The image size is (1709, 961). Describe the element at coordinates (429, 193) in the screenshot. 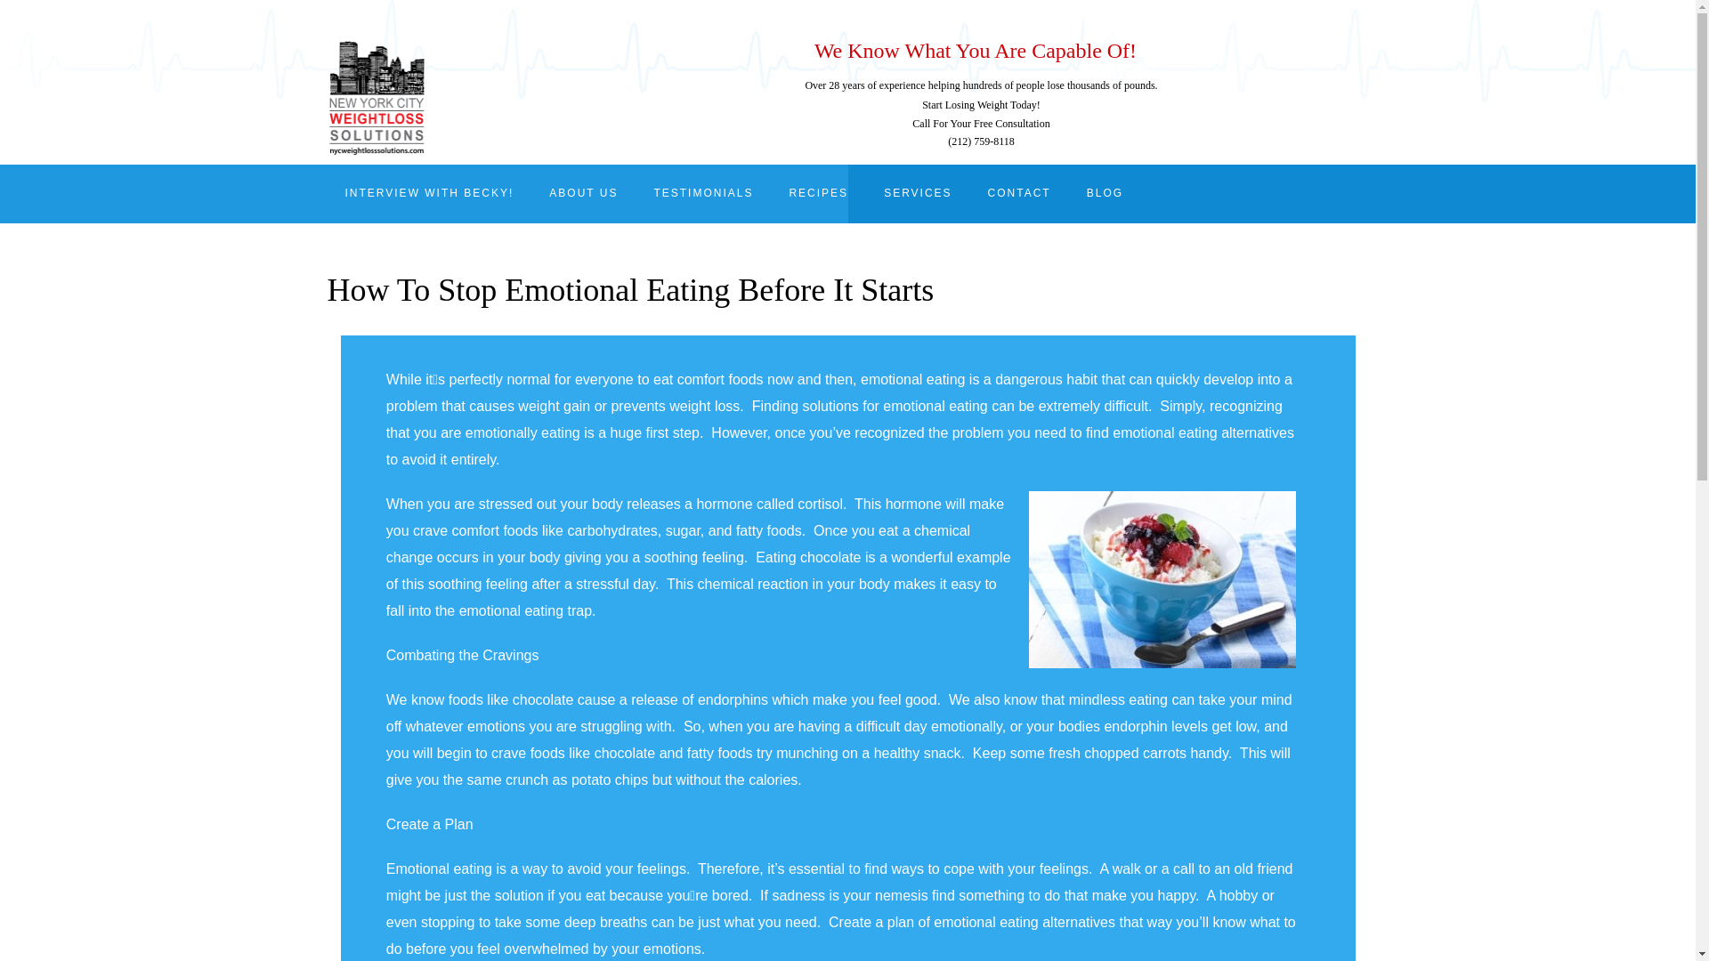

I see `Interview With Becky!` at that location.